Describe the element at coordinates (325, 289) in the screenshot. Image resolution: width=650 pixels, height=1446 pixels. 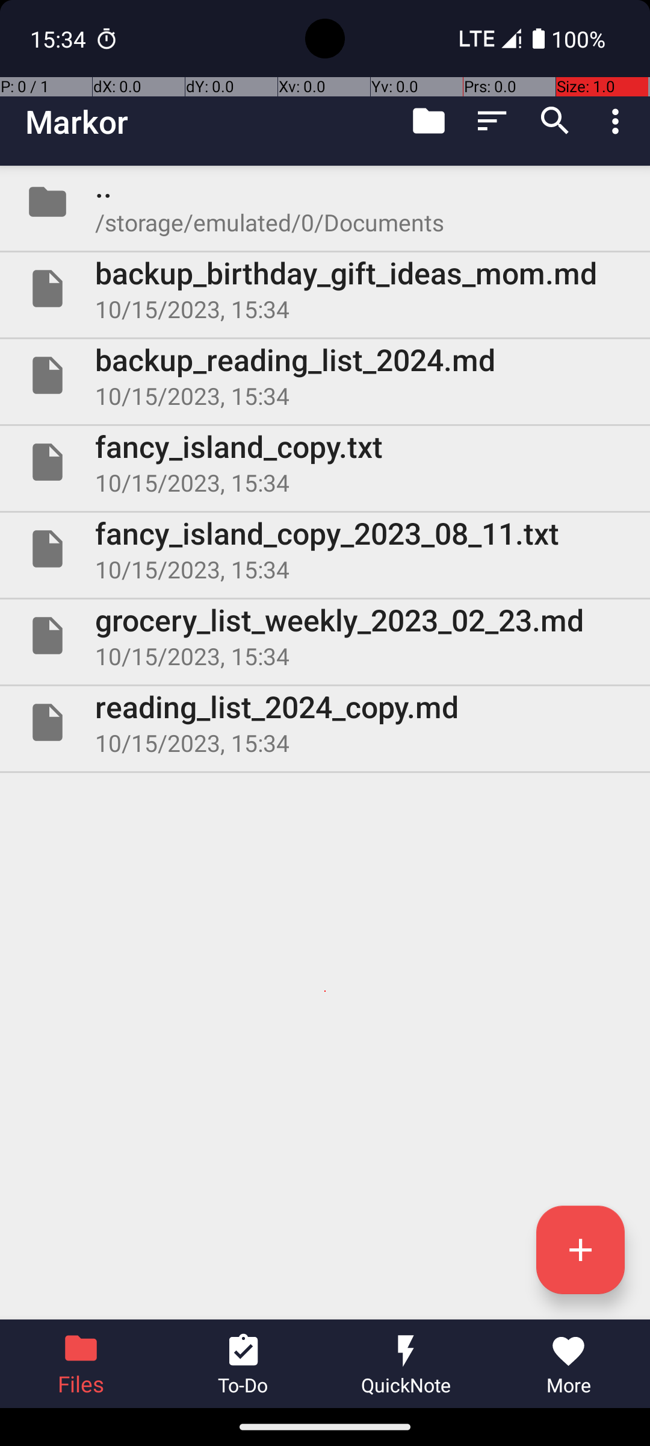
I see `File backup_birthday_gift_ideas_mom.md ` at that location.